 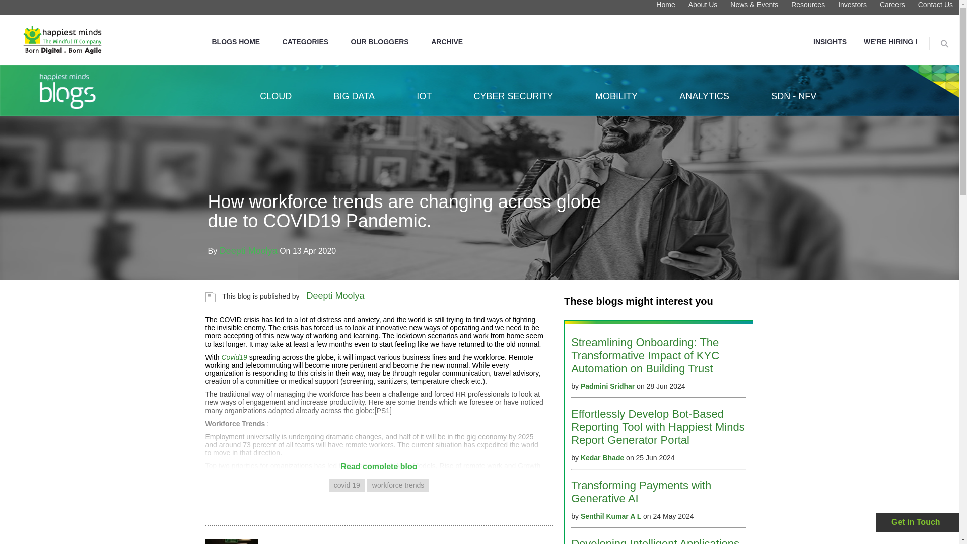 What do you see at coordinates (919, 522) in the screenshot?
I see `contact us` at bounding box center [919, 522].